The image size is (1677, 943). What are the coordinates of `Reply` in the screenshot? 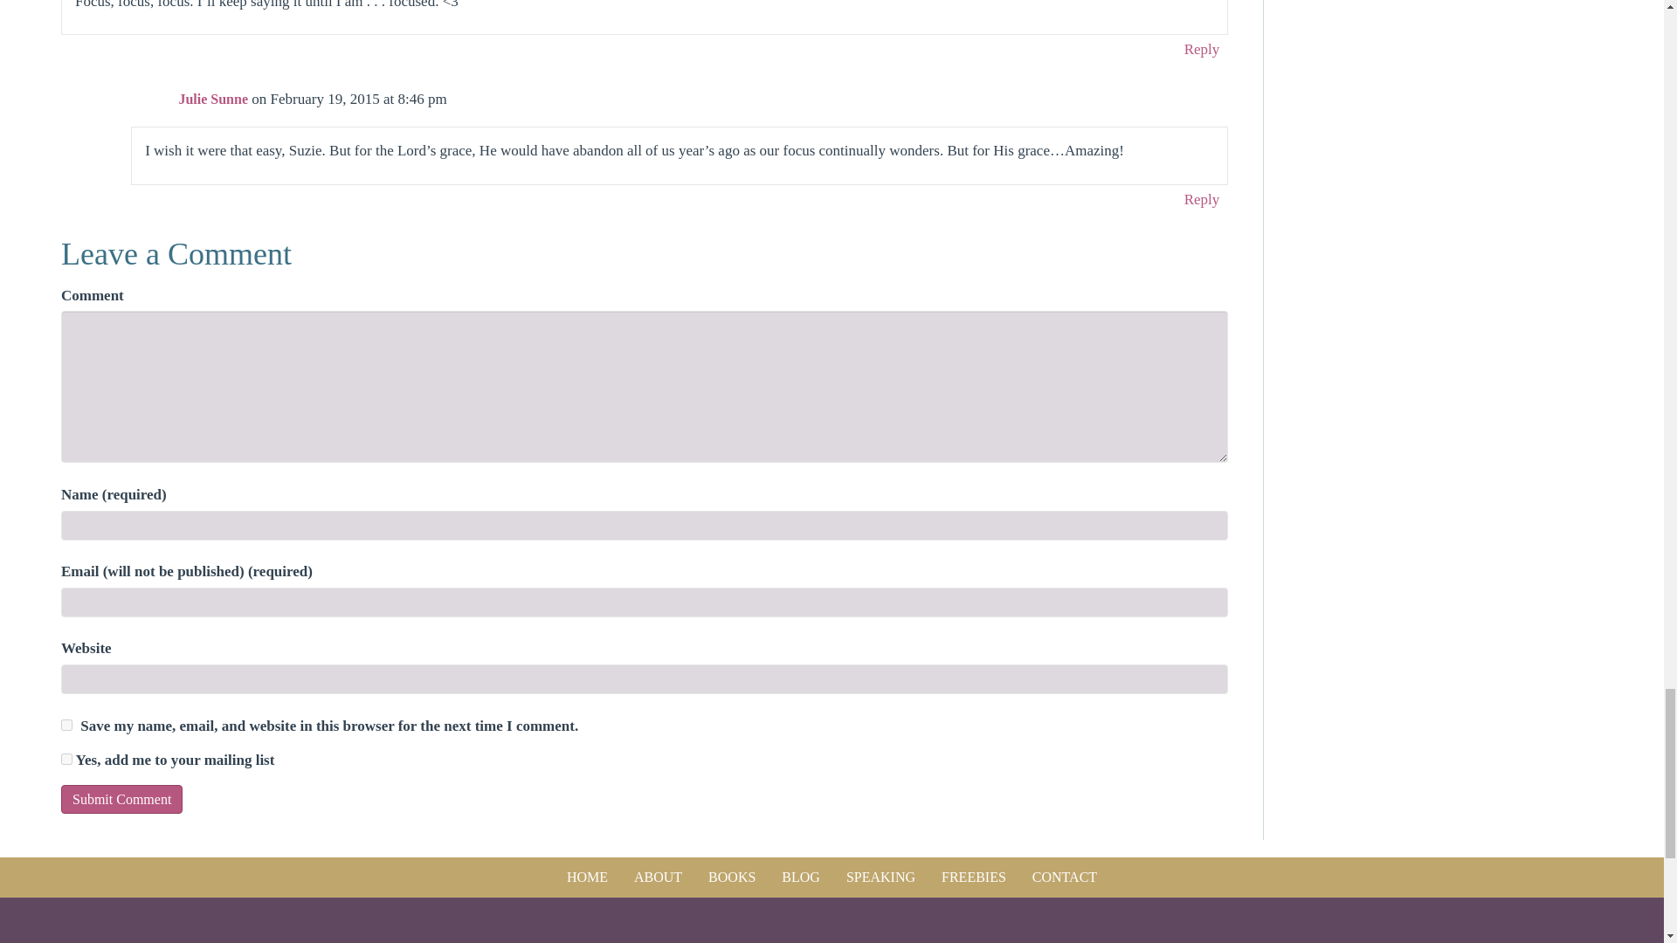 It's located at (1202, 49).